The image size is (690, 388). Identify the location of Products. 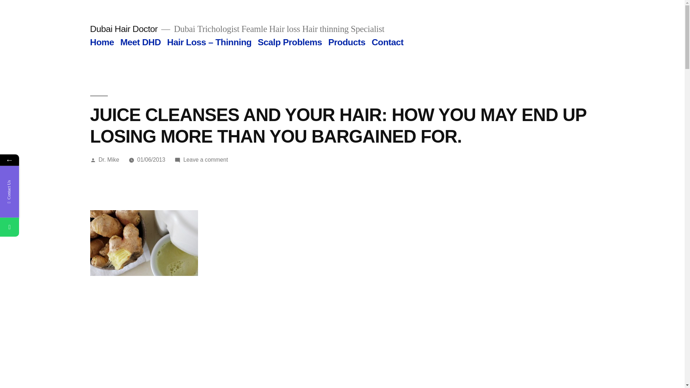
(346, 42).